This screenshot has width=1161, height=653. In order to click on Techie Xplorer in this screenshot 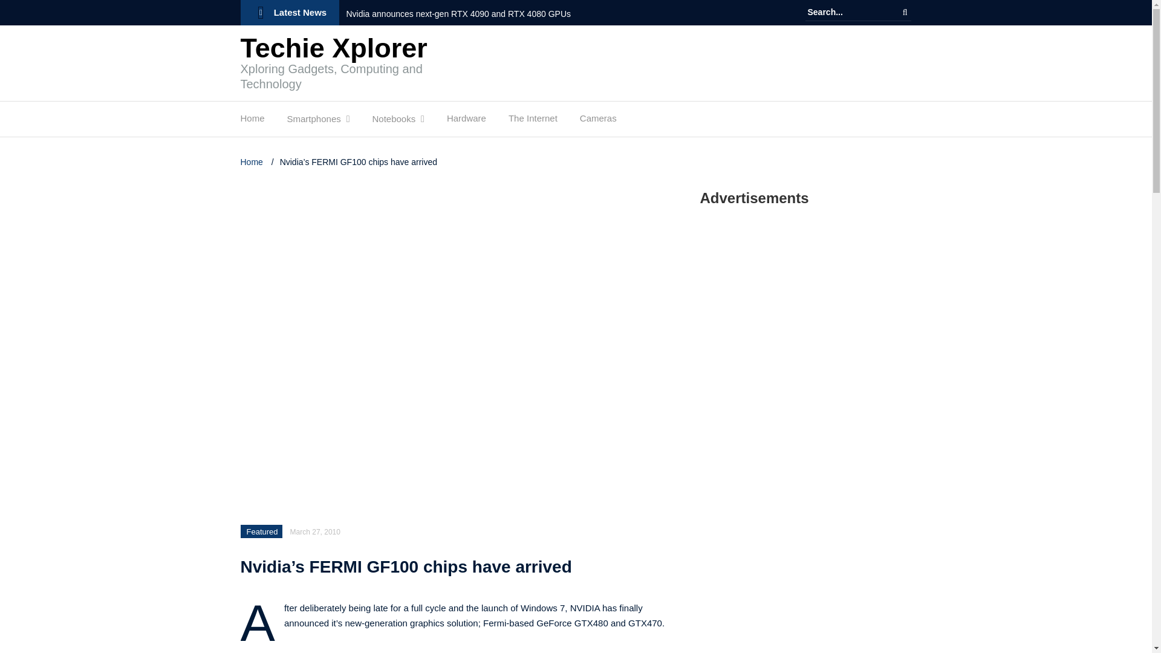, I will do `click(334, 48)`.